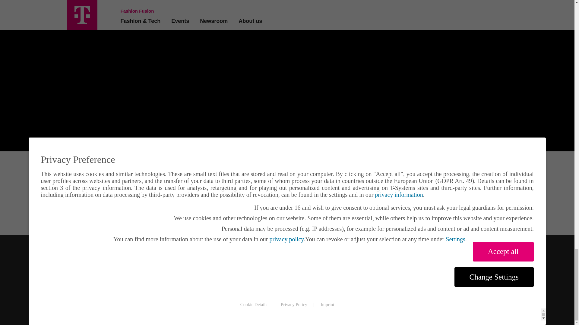 This screenshot has height=325, width=579. Describe the element at coordinates (275, 322) in the screenshot. I see `Data Privacy Policy` at that location.